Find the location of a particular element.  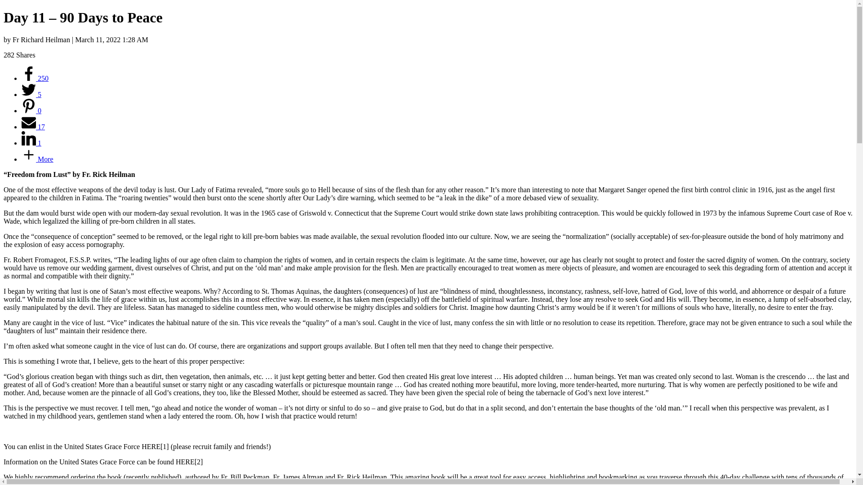

17 is located at coordinates (33, 127).